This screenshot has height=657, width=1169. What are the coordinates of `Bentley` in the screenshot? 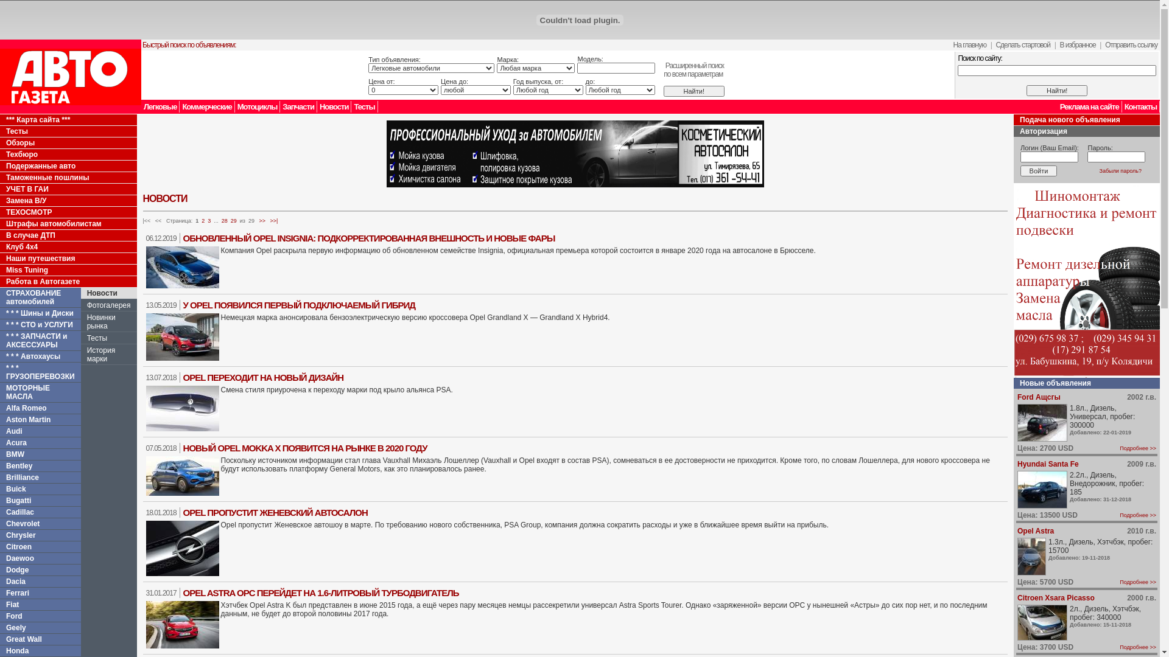 It's located at (19, 466).